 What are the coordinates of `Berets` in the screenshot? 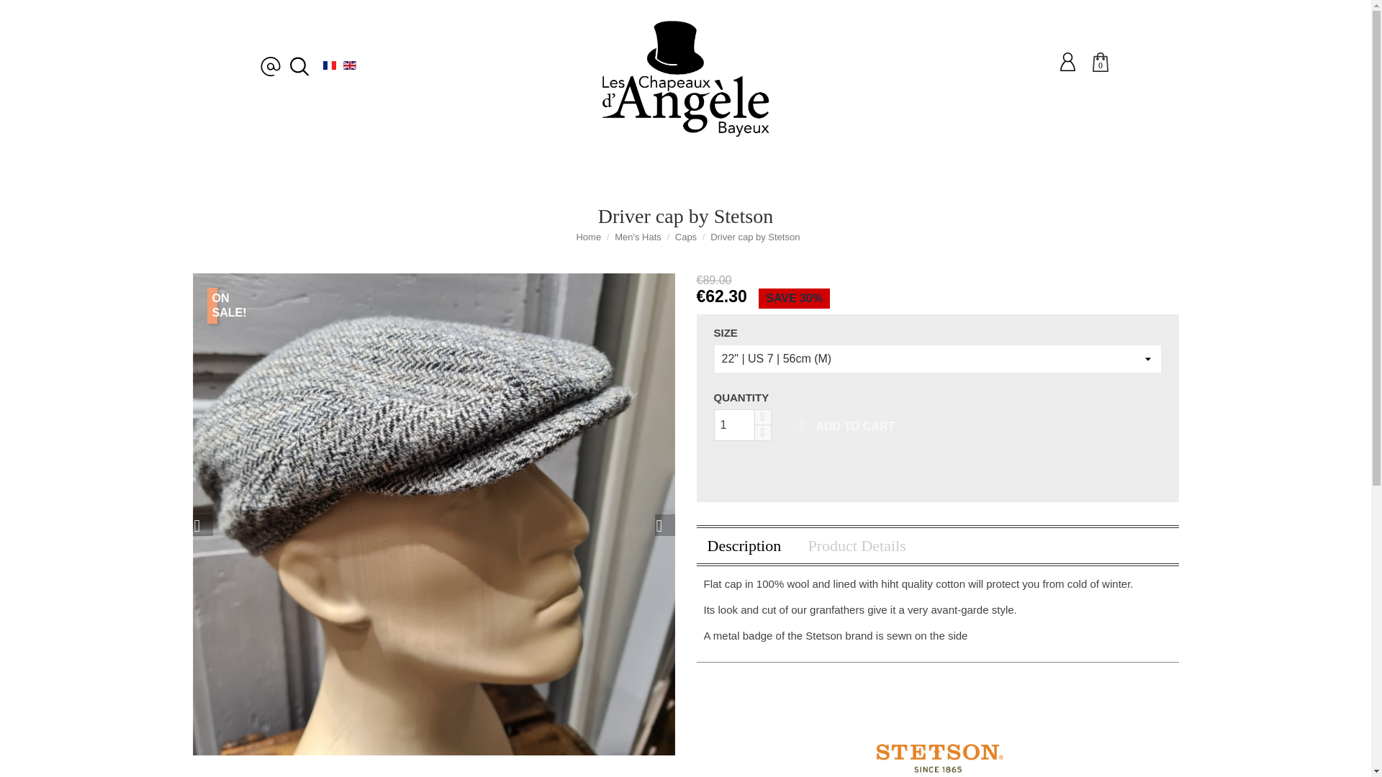 It's located at (728, 170).